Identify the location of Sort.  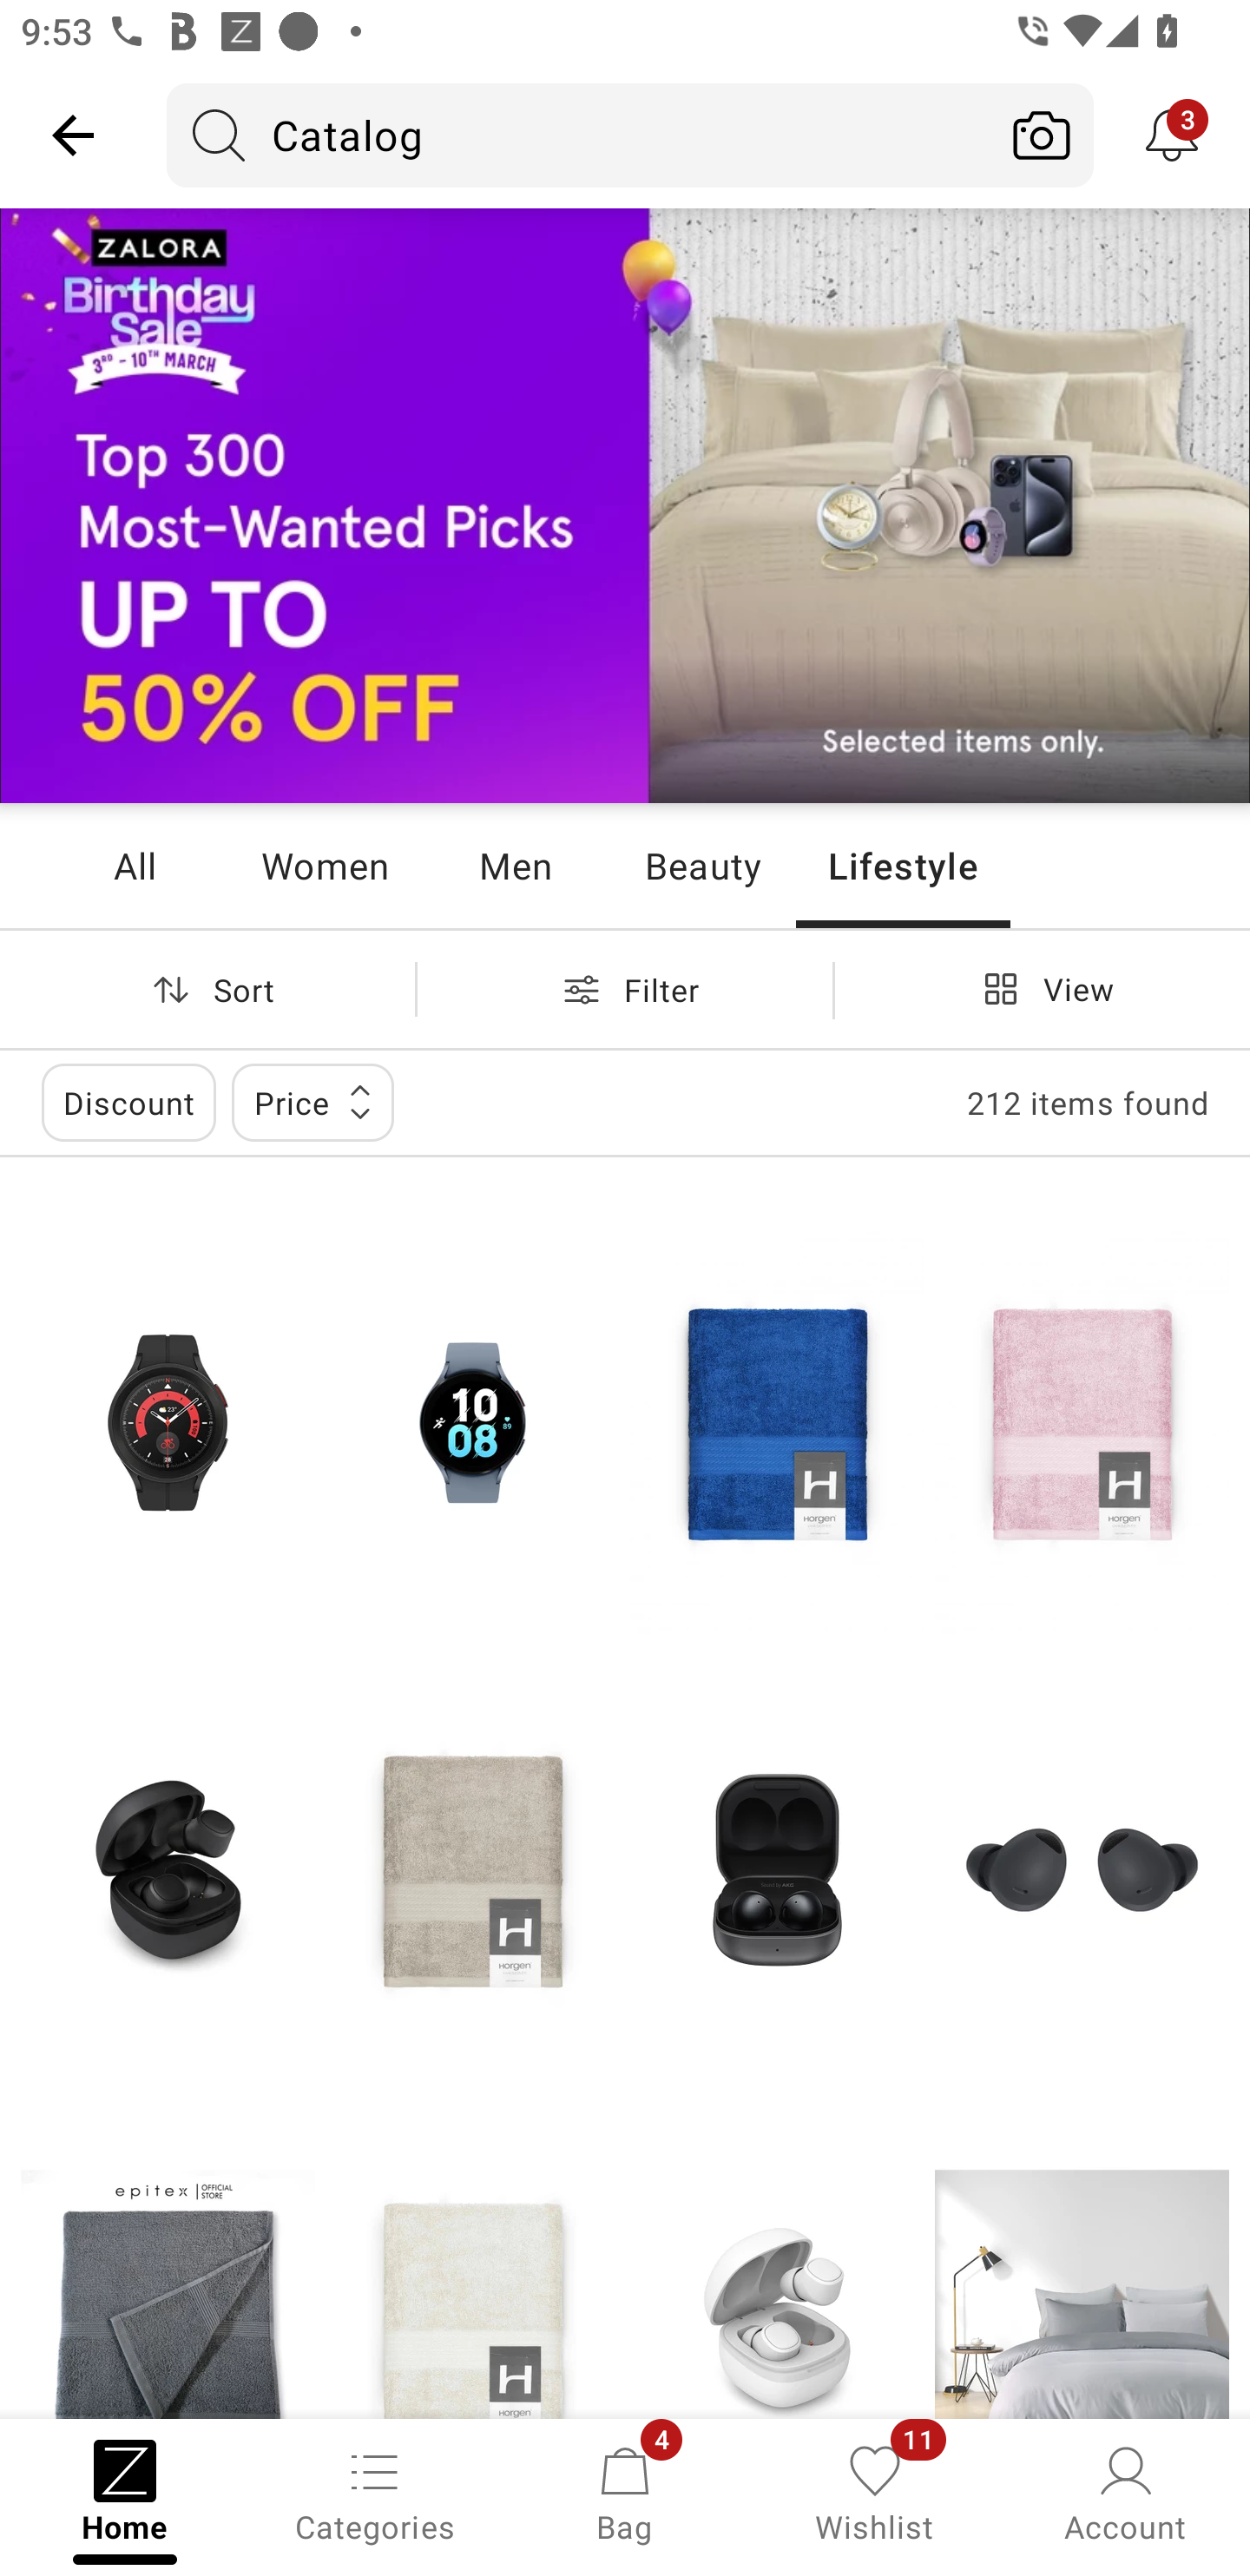
(207, 989).